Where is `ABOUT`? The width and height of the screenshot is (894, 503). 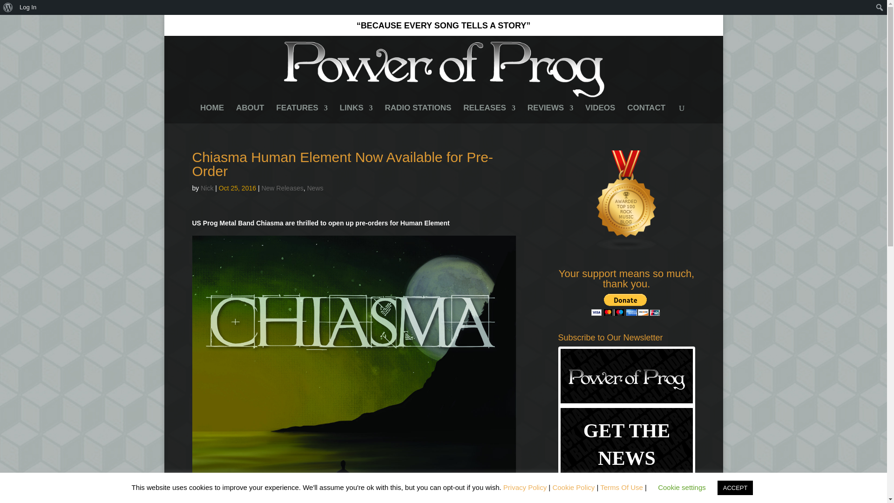
ABOUT is located at coordinates (250, 114).